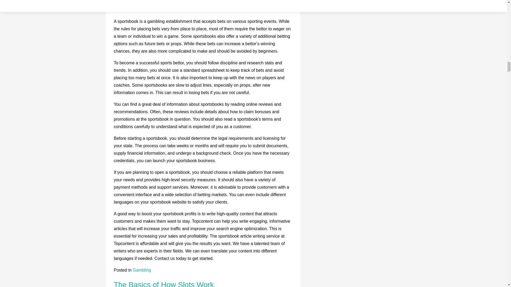 Image resolution: width=511 pixels, height=287 pixels. What do you see at coordinates (142, 270) in the screenshot?
I see `Gambling` at bounding box center [142, 270].